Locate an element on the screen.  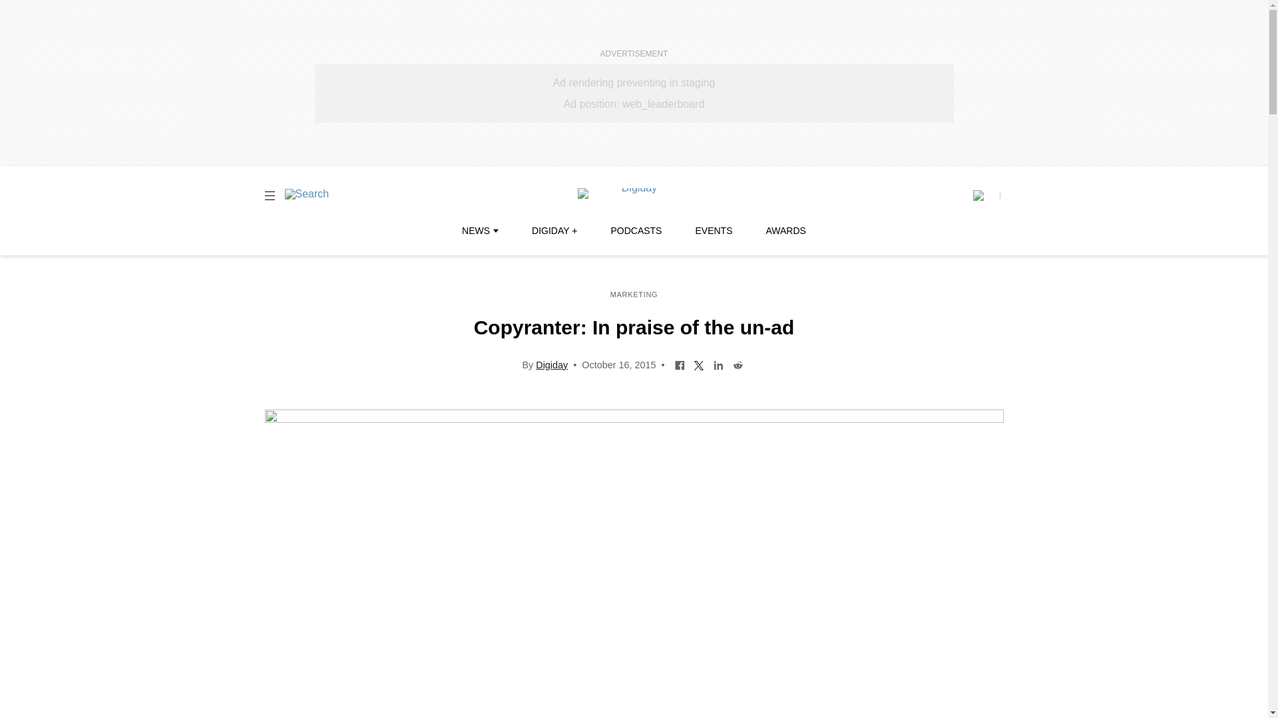
NEWS is located at coordinates (479, 231).